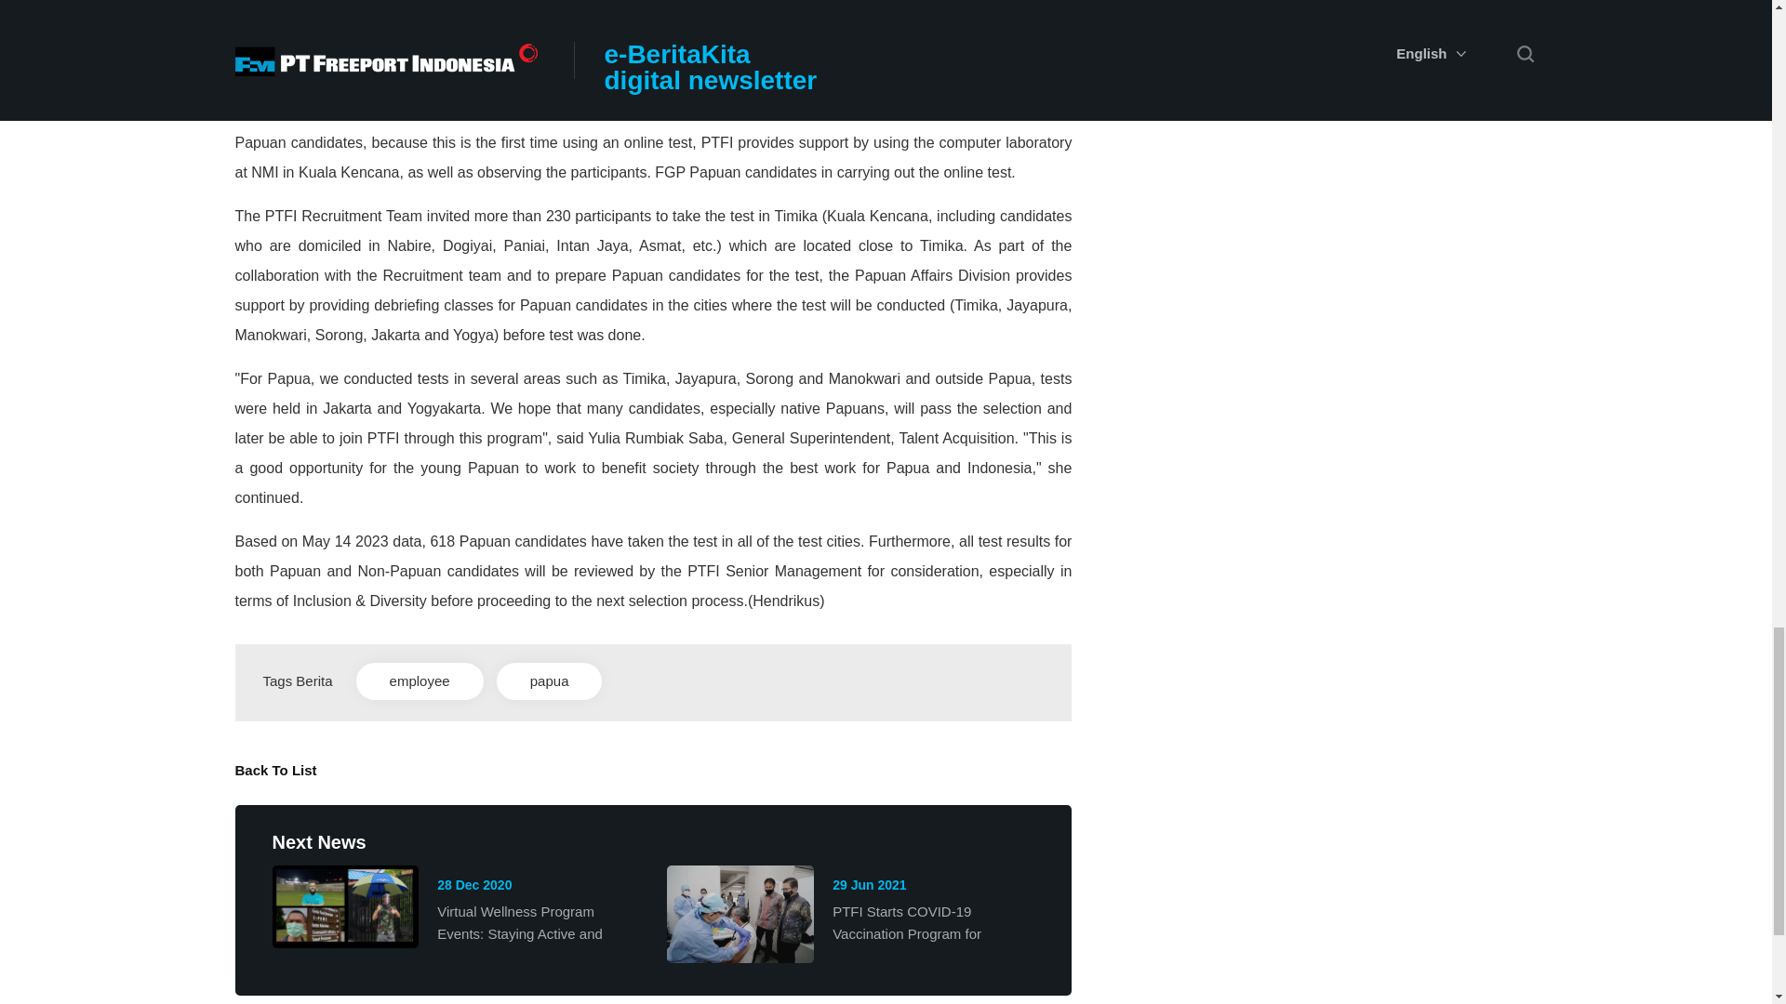  What do you see at coordinates (549, 680) in the screenshot?
I see `papua` at bounding box center [549, 680].